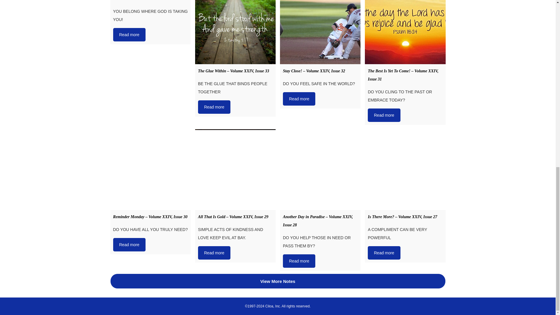 This screenshot has width=560, height=315. Describe the element at coordinates (299, 99) in the screenshot. I see `Read more` at that location.